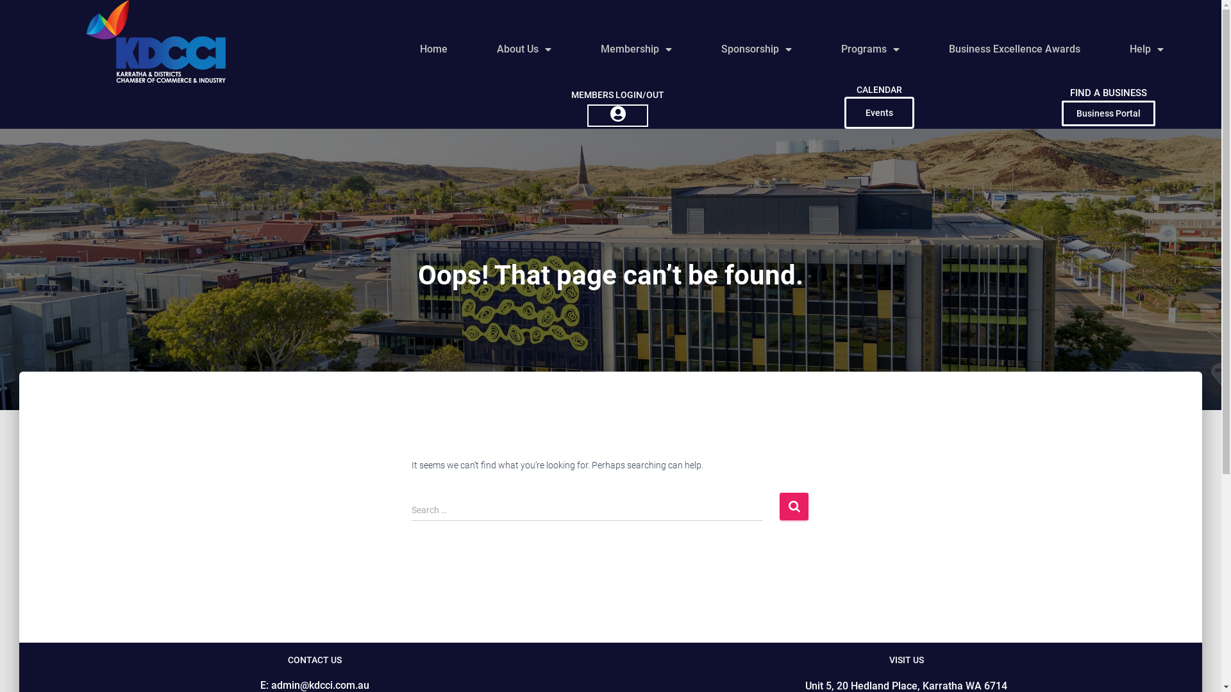 The height and width of the screenshot is (692, 1231). I want to click on E: admin@kdcci.com.au, so click(315, 686).